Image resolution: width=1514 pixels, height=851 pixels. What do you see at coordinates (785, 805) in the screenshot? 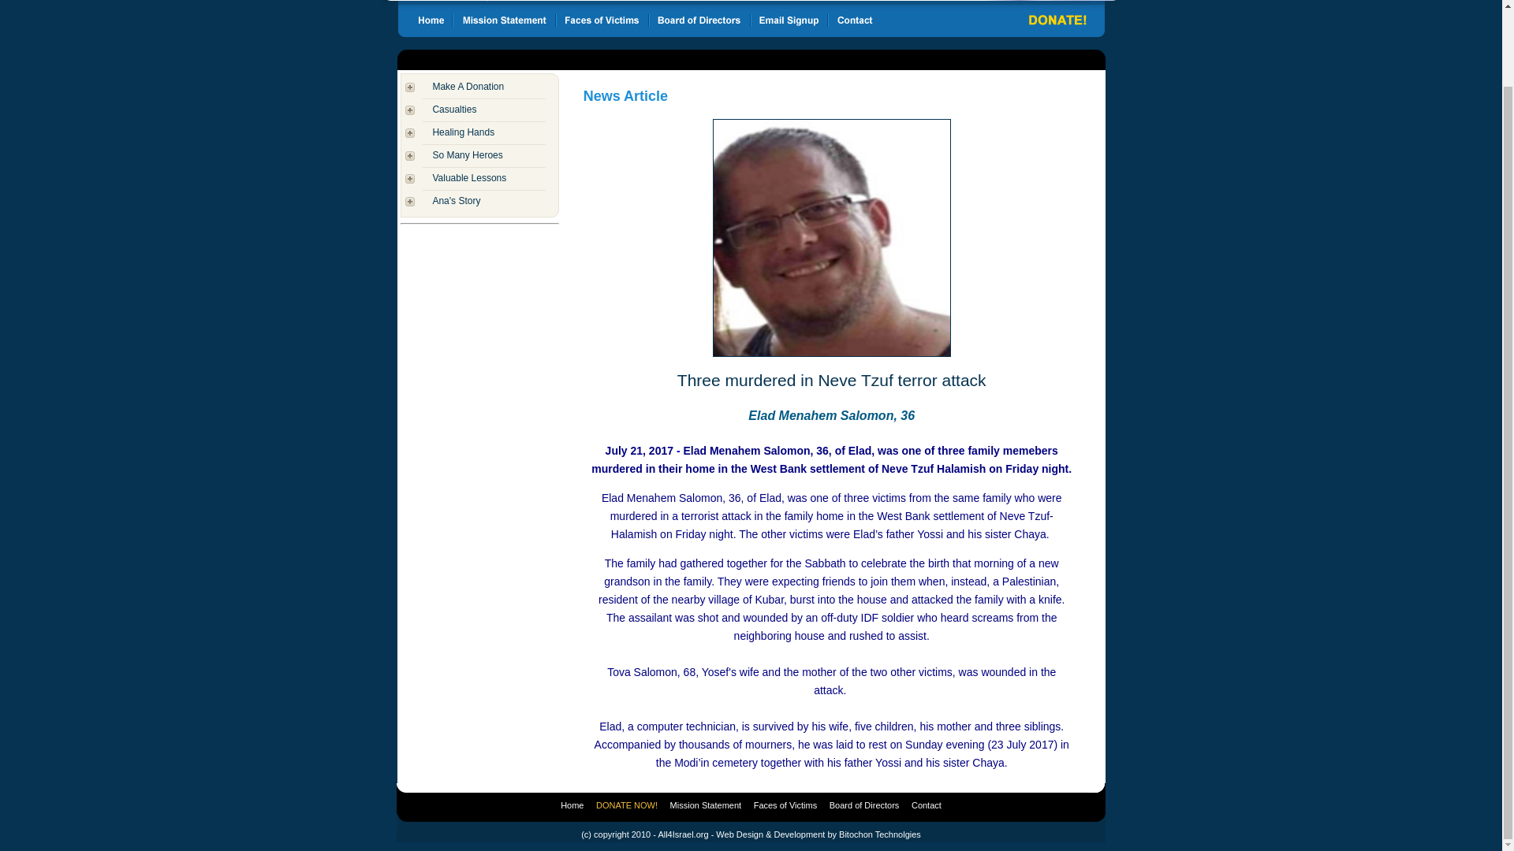
I see `Faces of Victims` at bounding box center [785, 805].